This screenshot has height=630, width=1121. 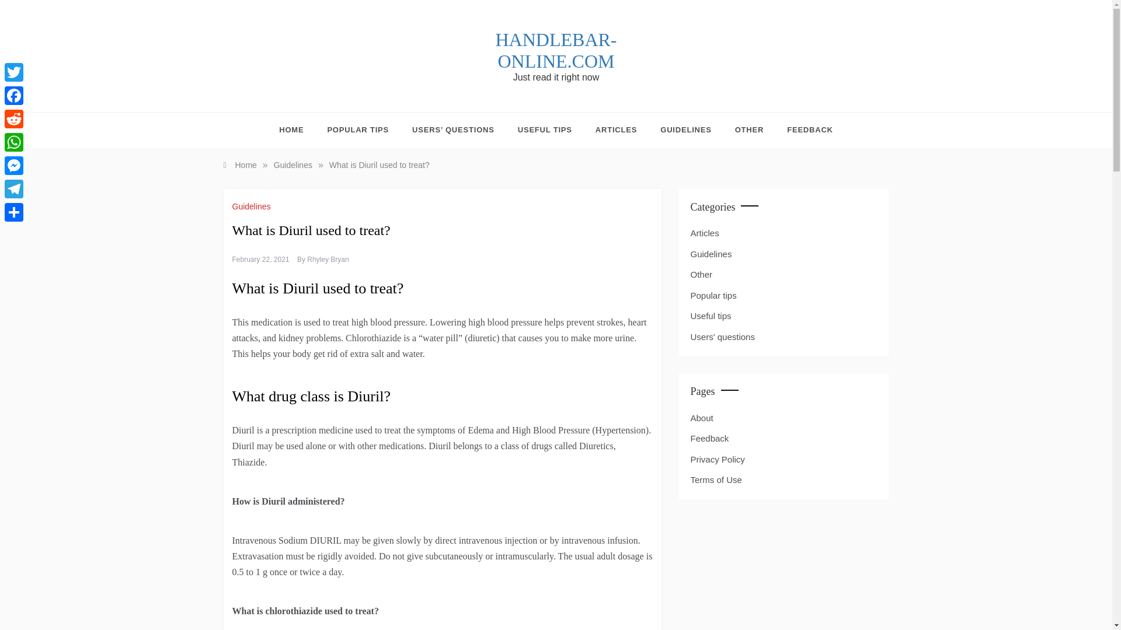 What do you see at coordinates (252, 206) in the screenshot?
I see `Guidelines` at bounding box center [252, 206].